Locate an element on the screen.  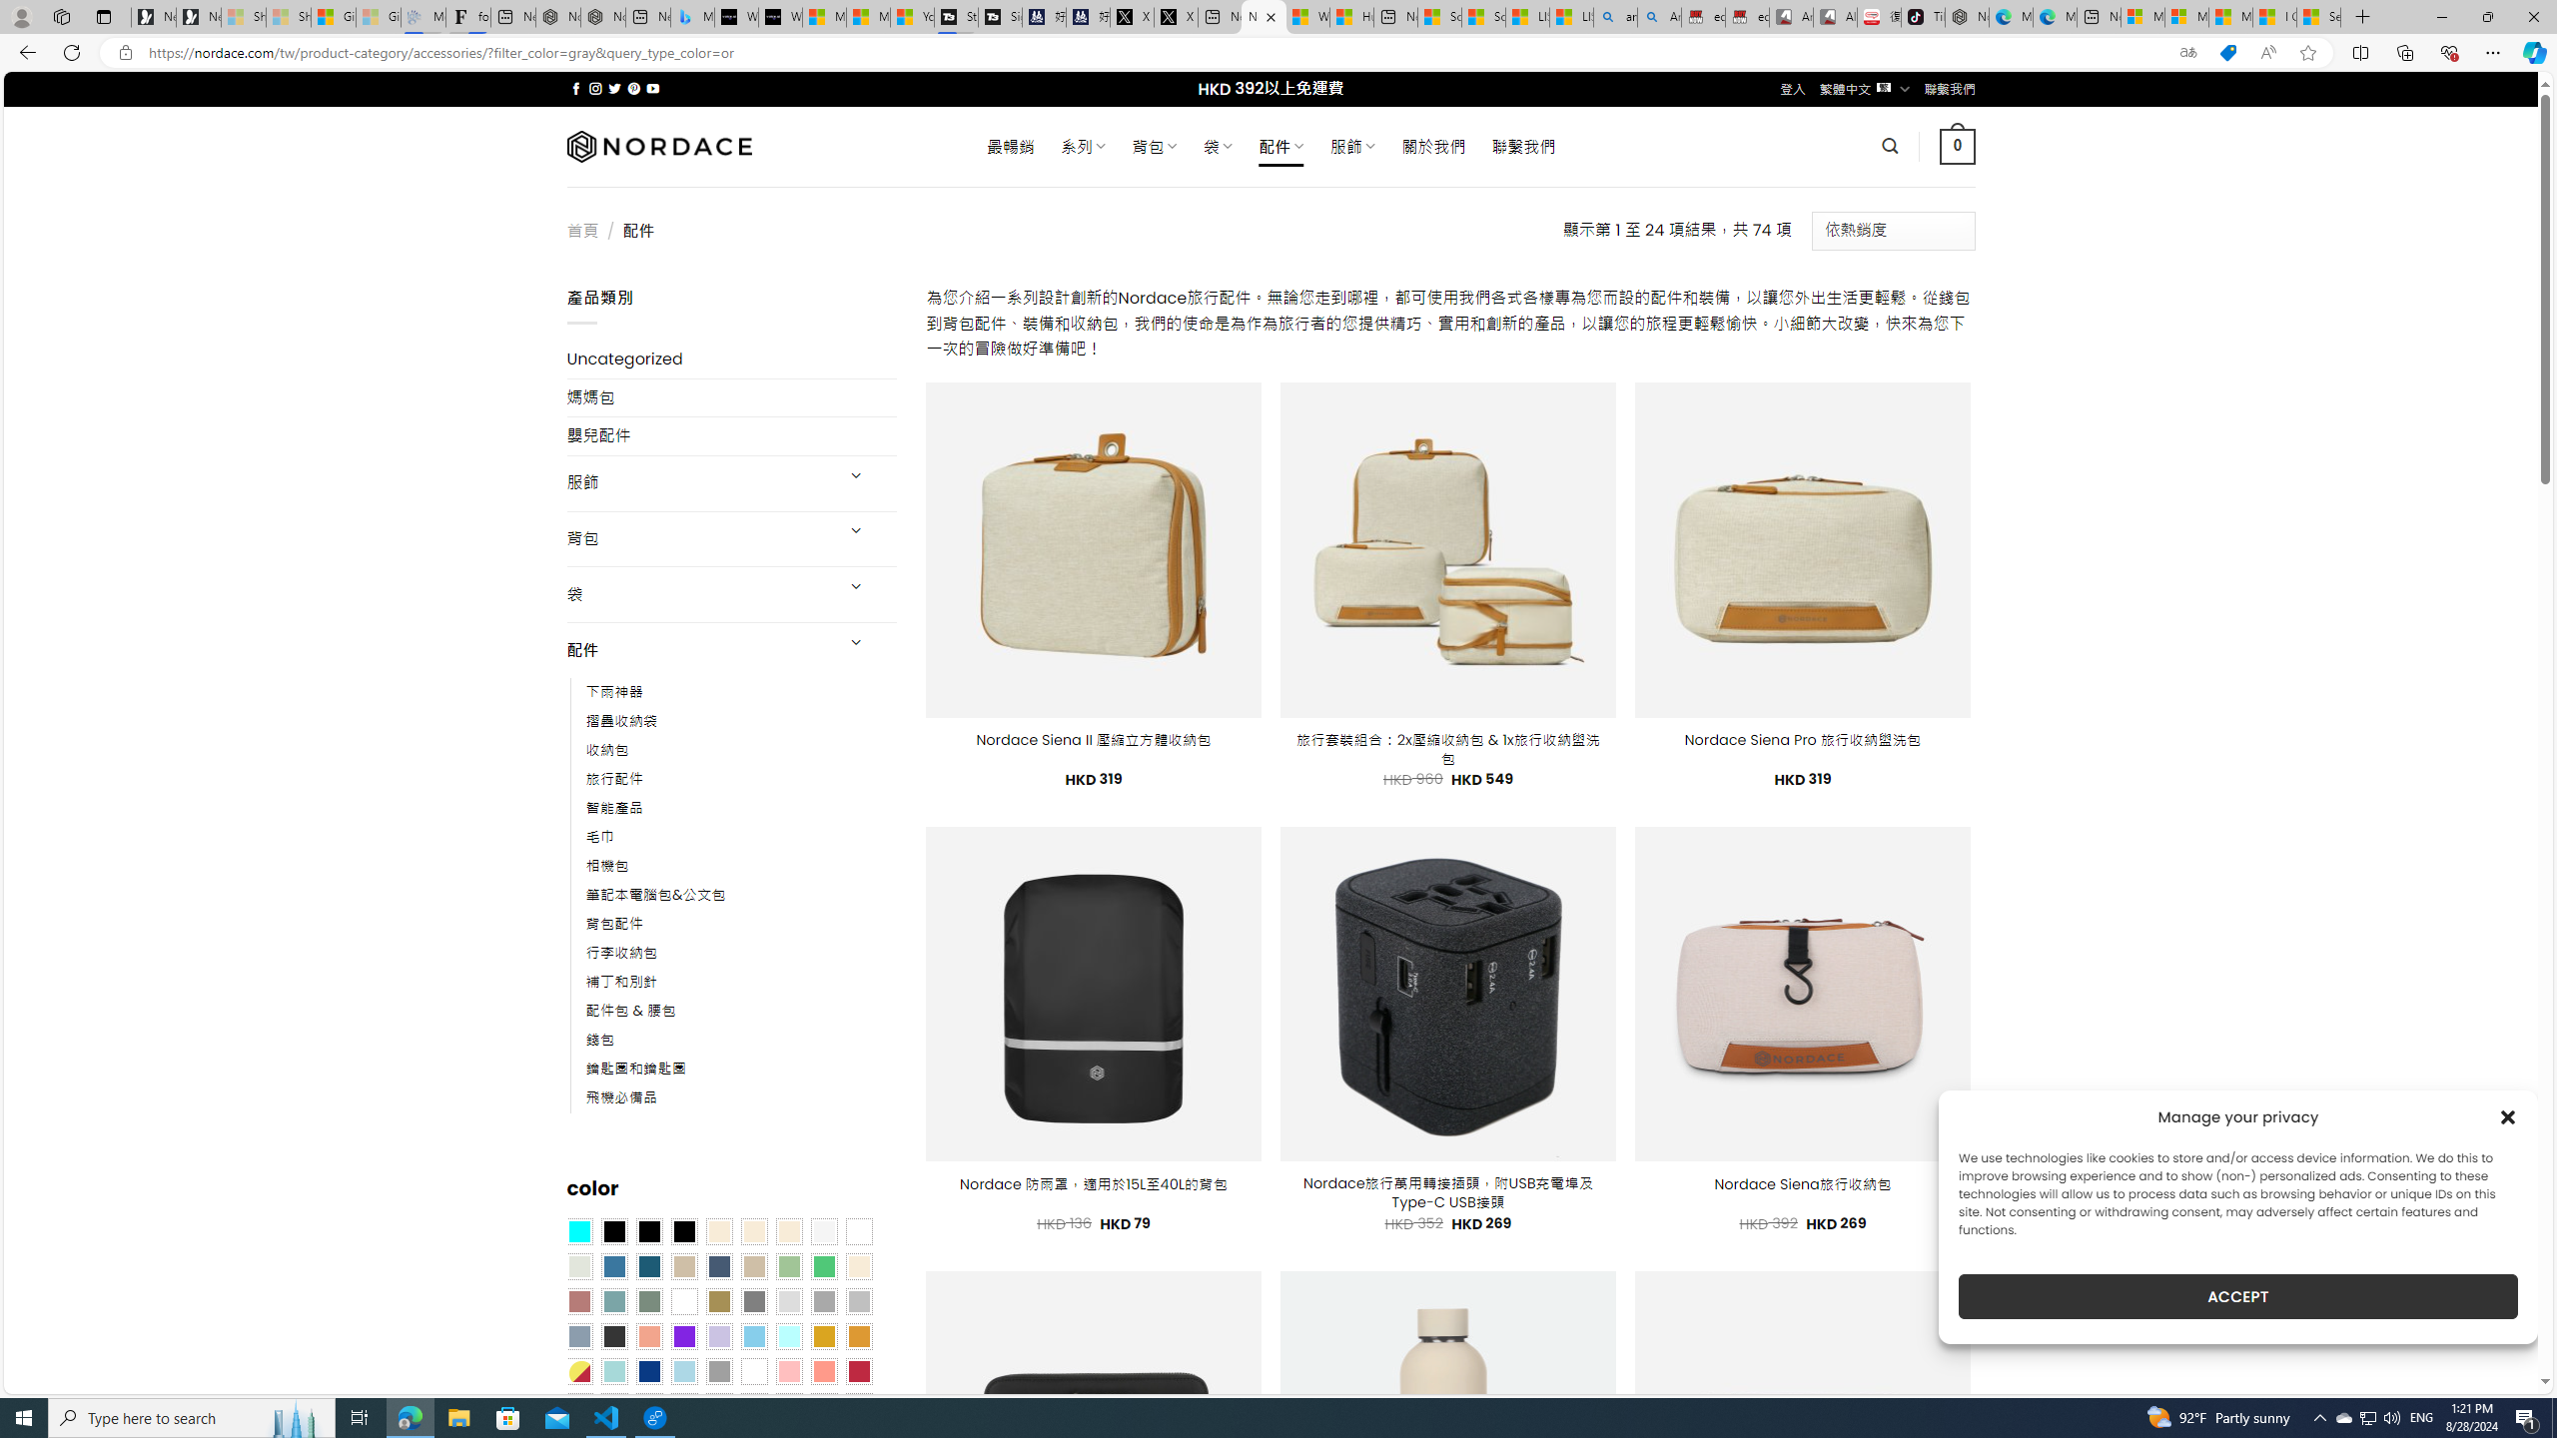
App bar is located at coordinates (1278, 53).